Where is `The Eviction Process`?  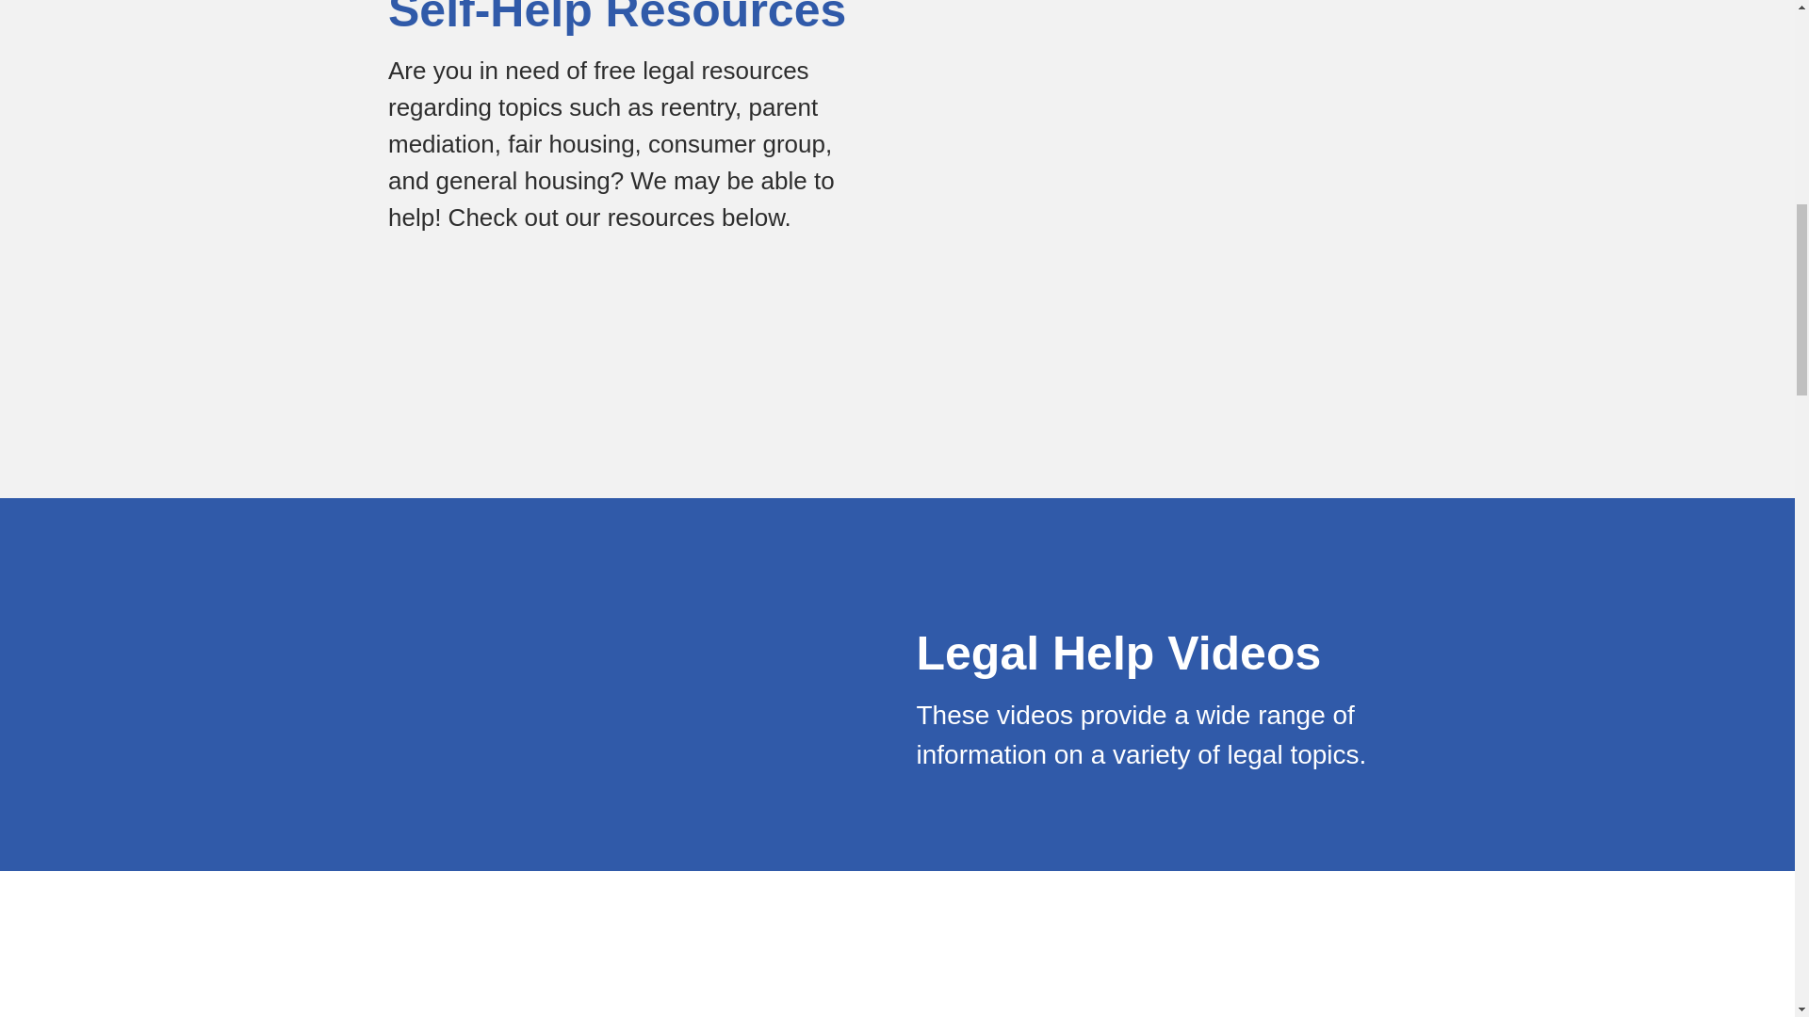
The Eviction Process is located at coordinates (889, 981).